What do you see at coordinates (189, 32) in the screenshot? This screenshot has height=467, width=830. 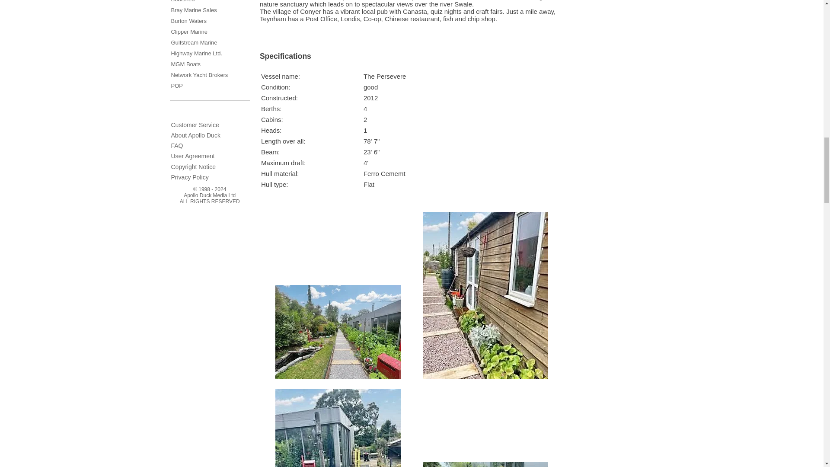 I see `Clipper Marine, UK` at bounding box center [189, 32].